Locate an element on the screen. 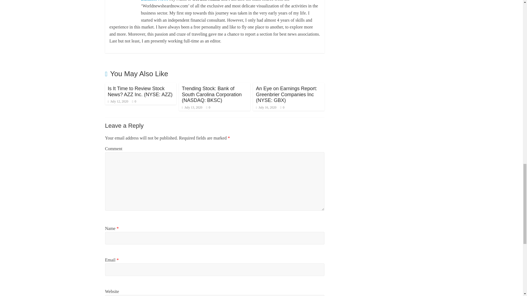 The width and height of the screenshot is (527, 296). 7:24 am is located at coordinates (117, 101).